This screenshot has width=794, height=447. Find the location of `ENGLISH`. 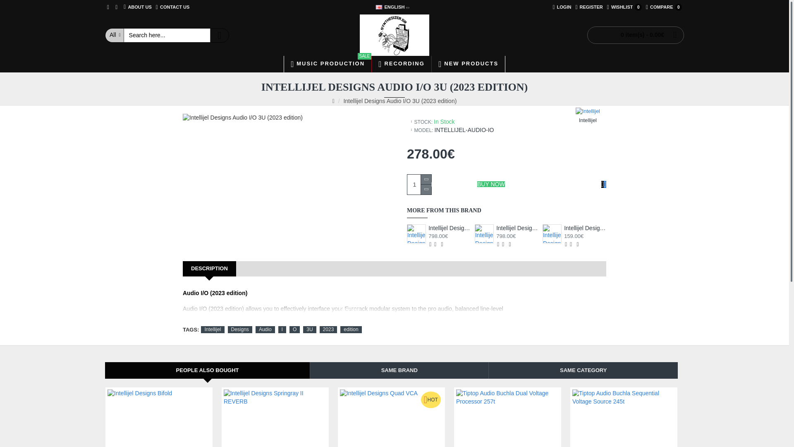

ENGLISH is located at coordinates (390, 7).